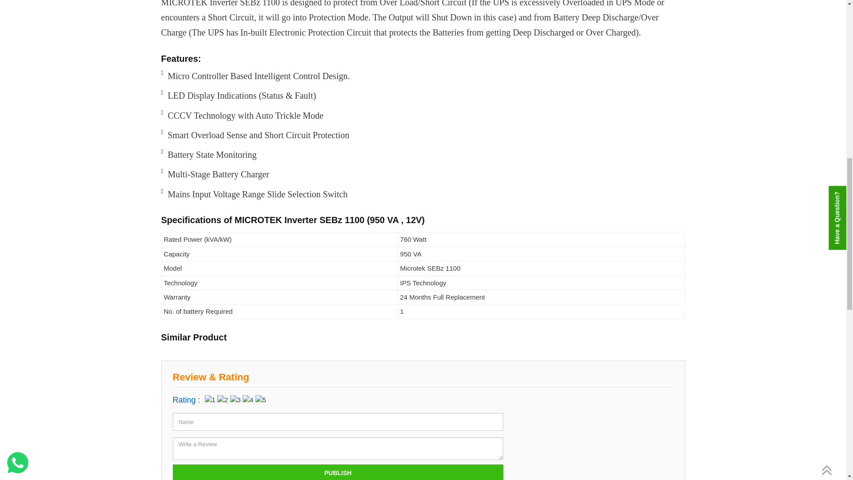 This screenshot has width=853, height=480. What do you see at coordinates (222, 400) in the screenshot?
I see `poor` at bounding box center [222, 400].